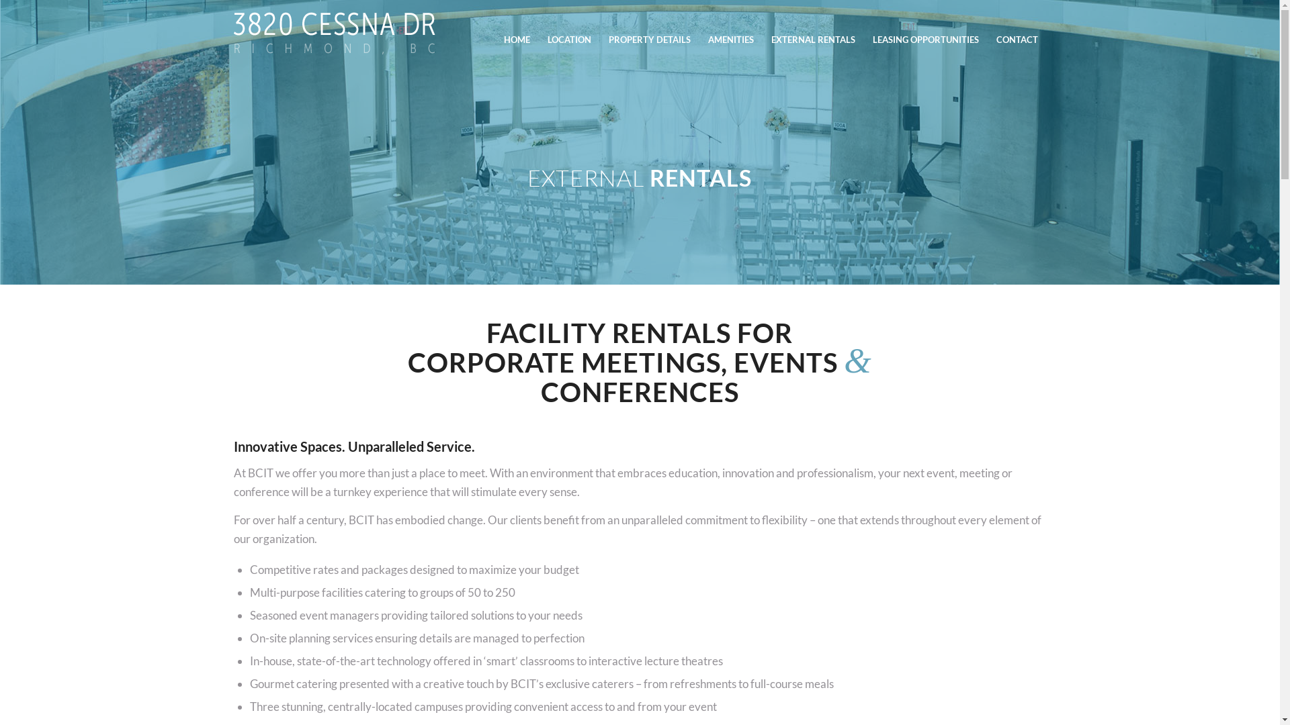 The width and height of the screenshot is (1290, 725). I want to click on HOME, so click(516, 40).